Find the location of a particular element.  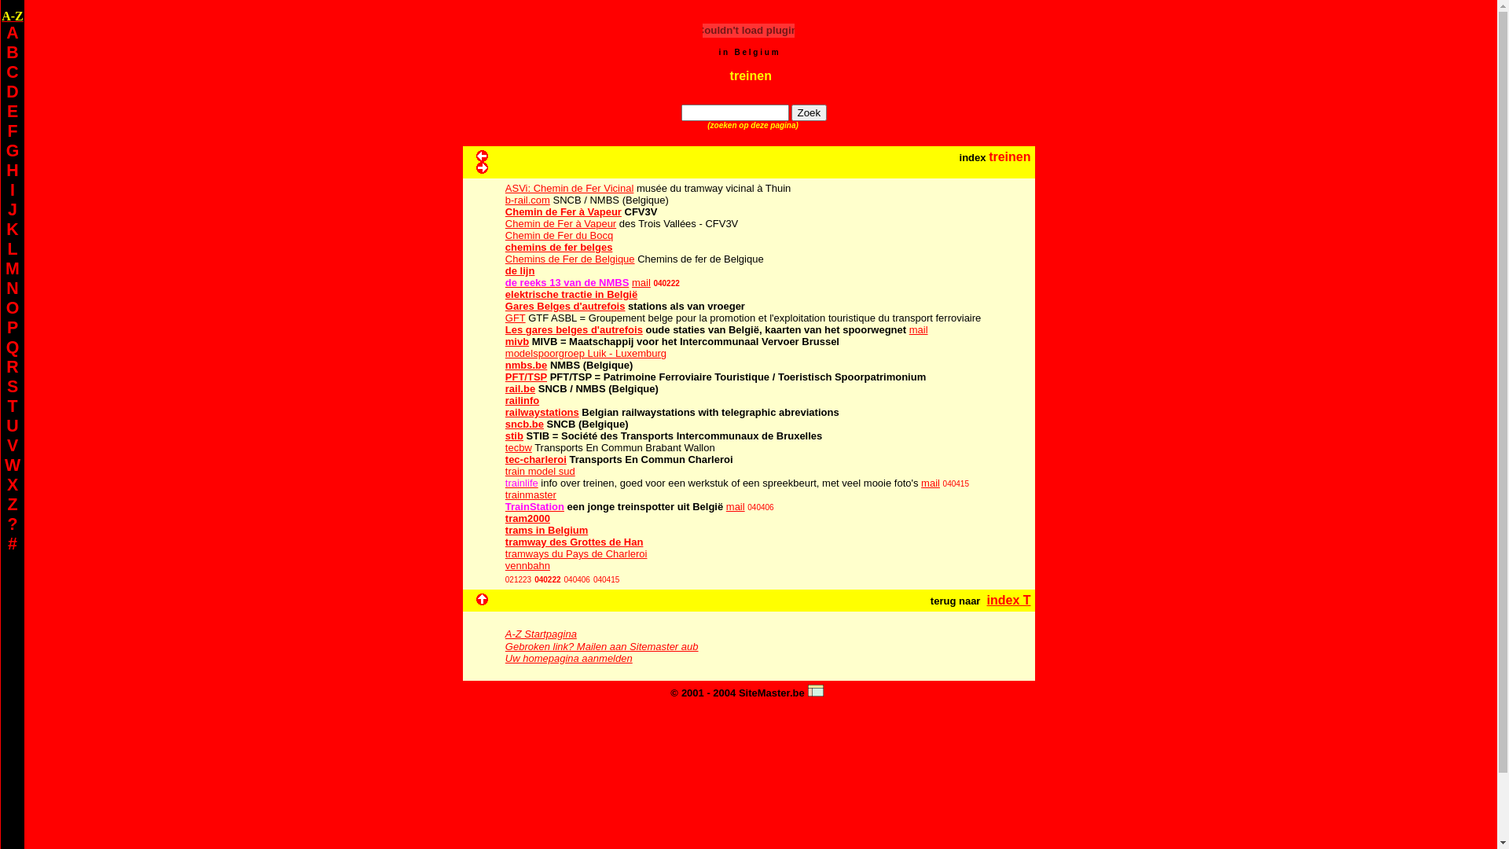

V is located at coordinates (13, 446).